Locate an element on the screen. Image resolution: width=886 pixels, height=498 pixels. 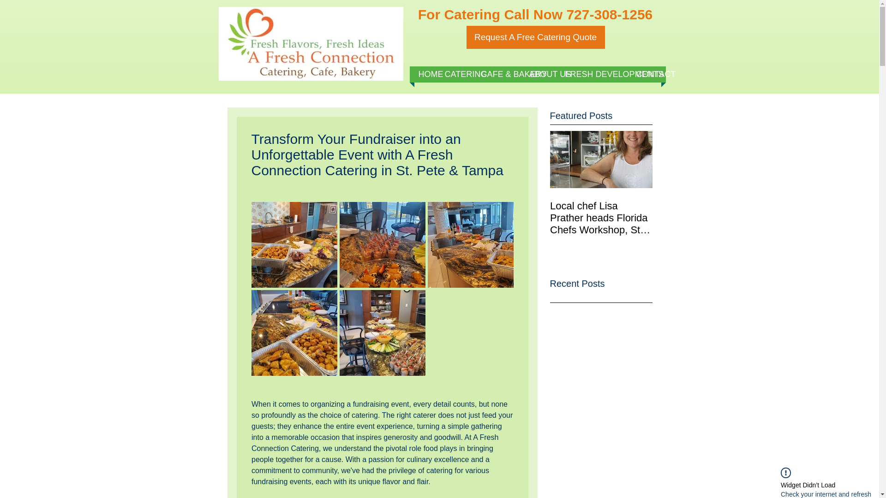
Request A Free Catering Quote is located at coordinates (535, 37).